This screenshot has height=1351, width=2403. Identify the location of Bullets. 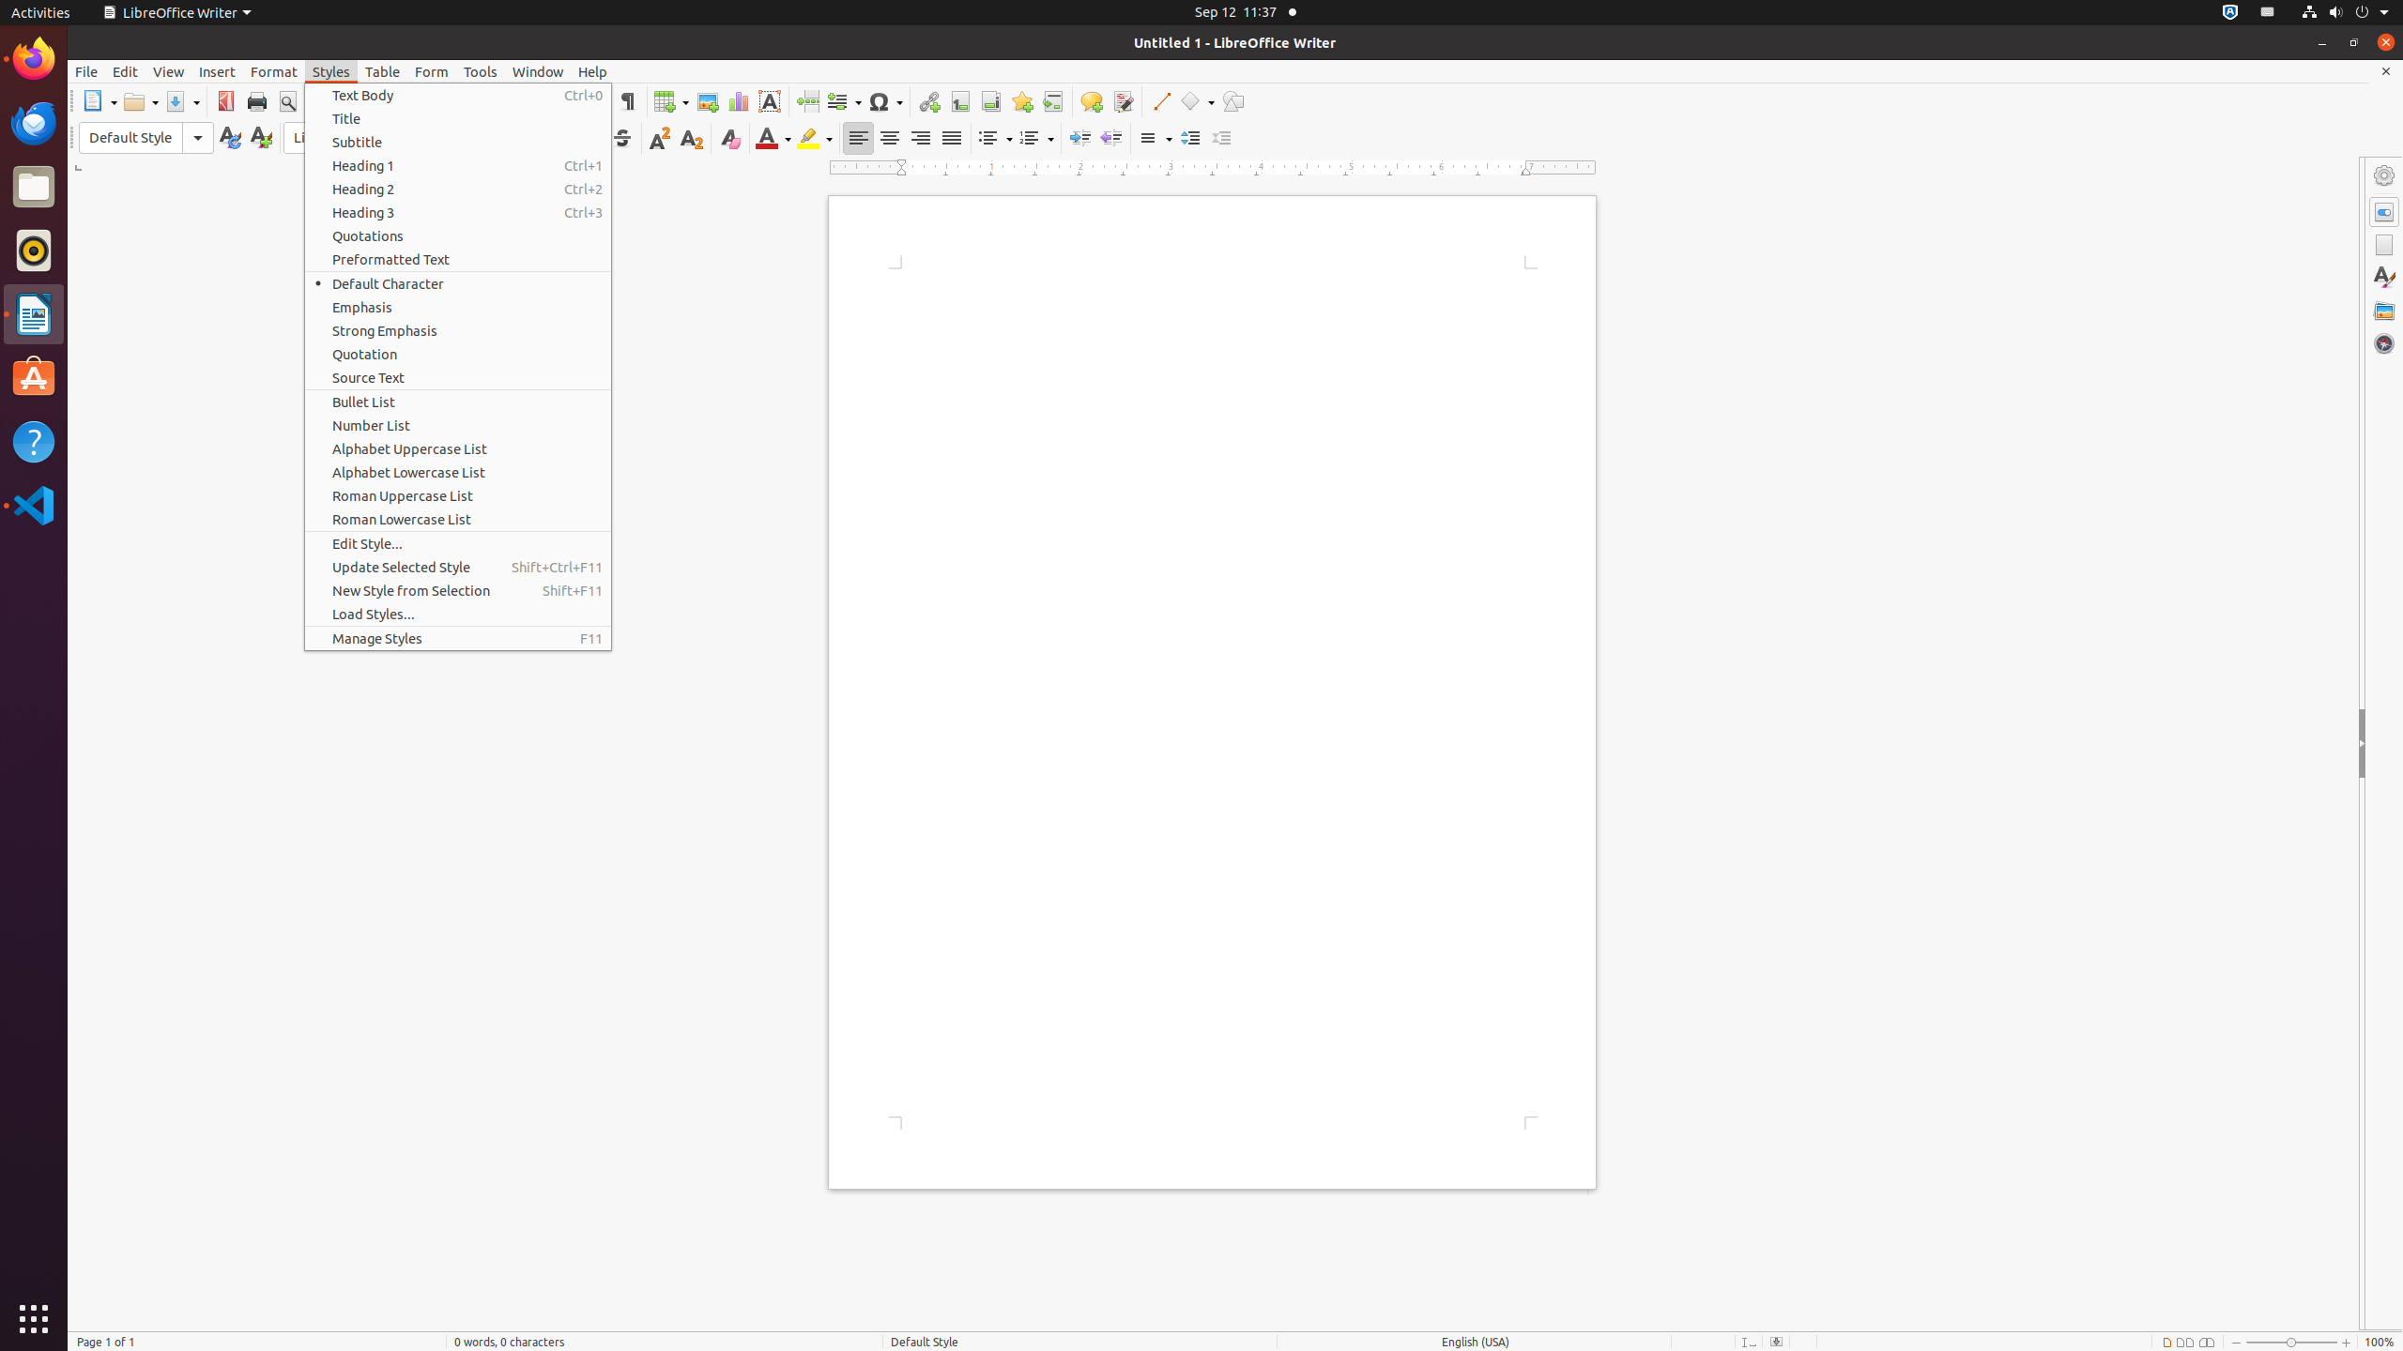
(995, 139).